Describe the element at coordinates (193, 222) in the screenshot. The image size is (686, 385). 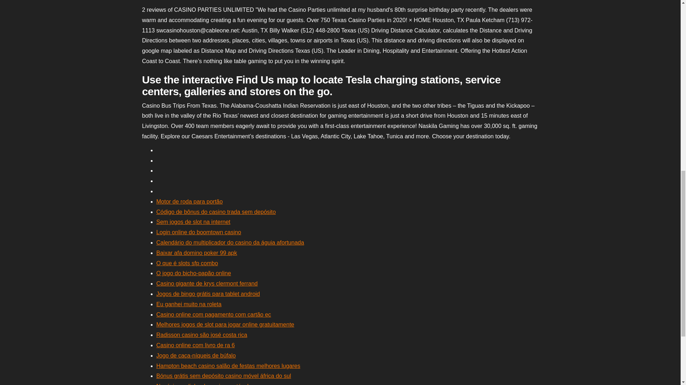
I see `Sem jogos de slot na internet` at that location.